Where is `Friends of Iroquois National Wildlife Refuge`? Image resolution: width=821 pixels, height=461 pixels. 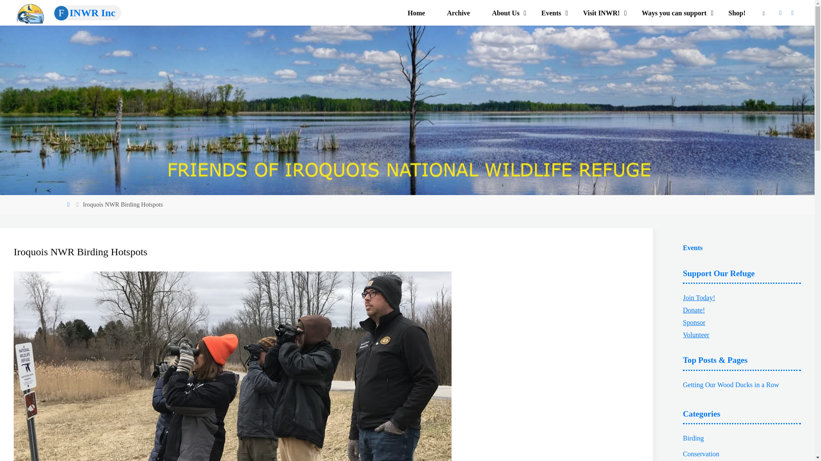
Friends of Iroquois National Wildlife Refuge is located at coordinates (87, 12).